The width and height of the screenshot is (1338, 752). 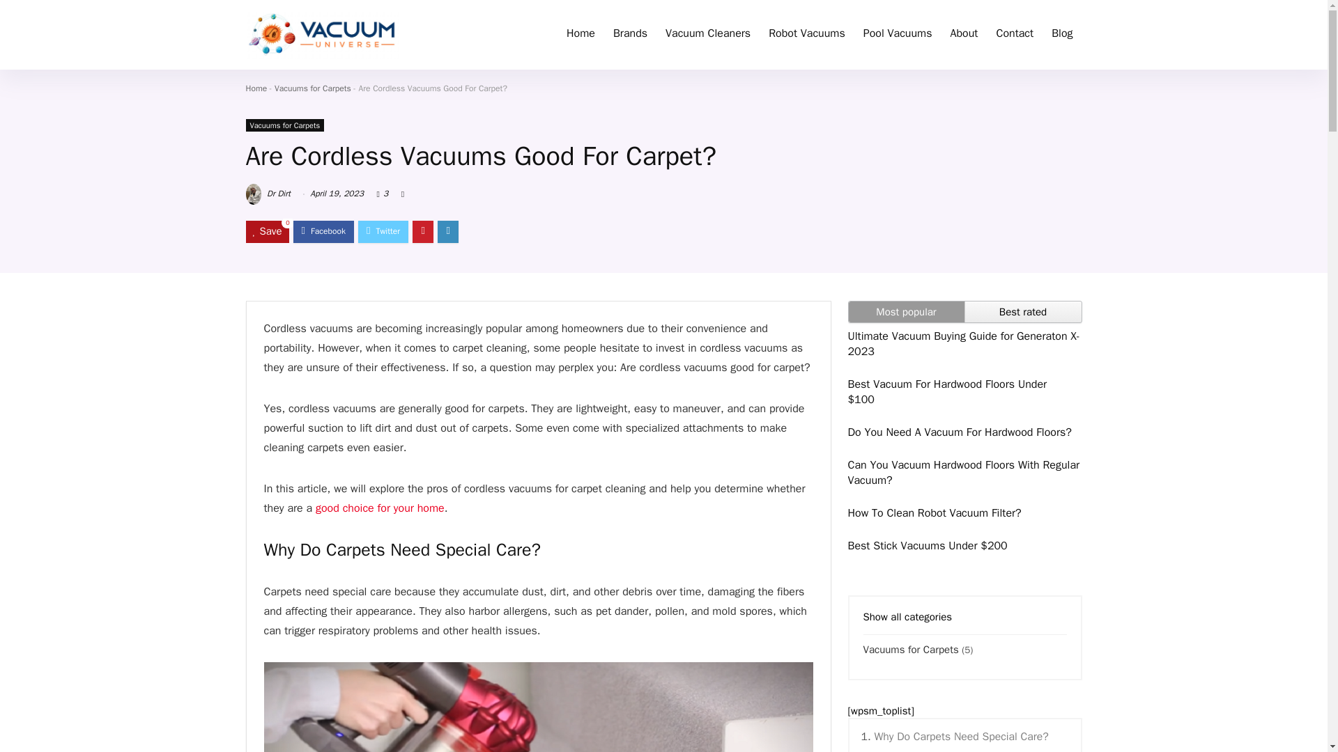 I want to click on Dr Dirt, so click(x=268, y=194).